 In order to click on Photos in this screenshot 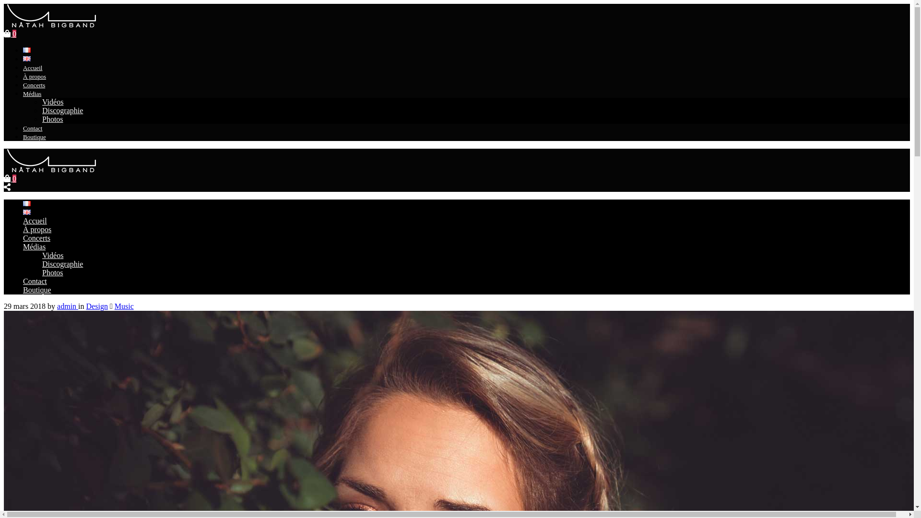, I will do `click(53, 119)`.